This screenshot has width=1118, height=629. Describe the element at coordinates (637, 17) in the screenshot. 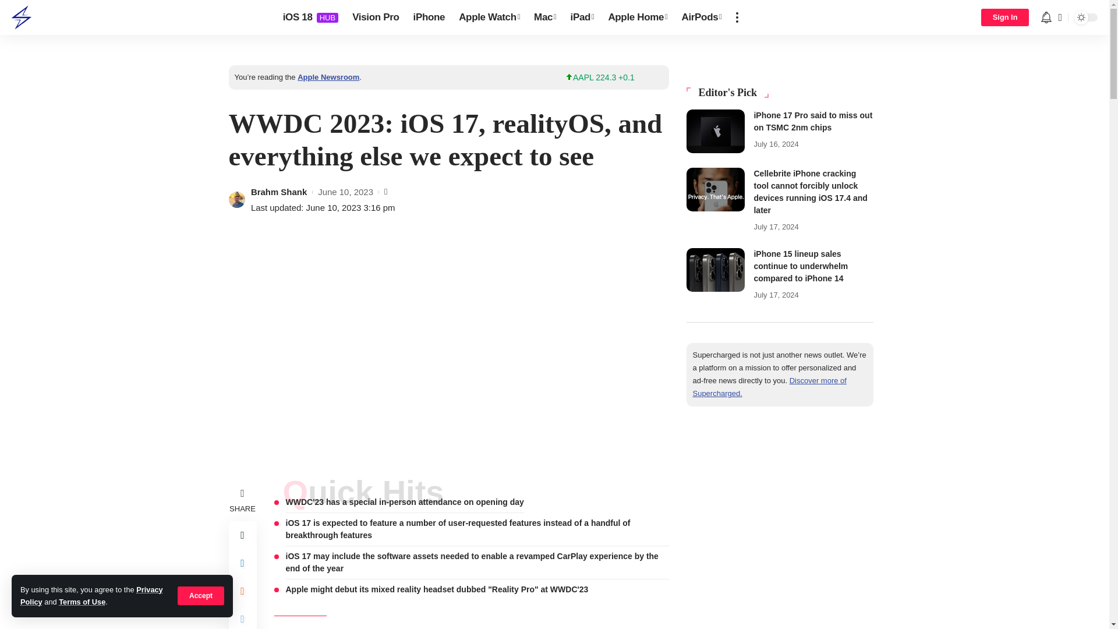

I see `iPad` at that location.